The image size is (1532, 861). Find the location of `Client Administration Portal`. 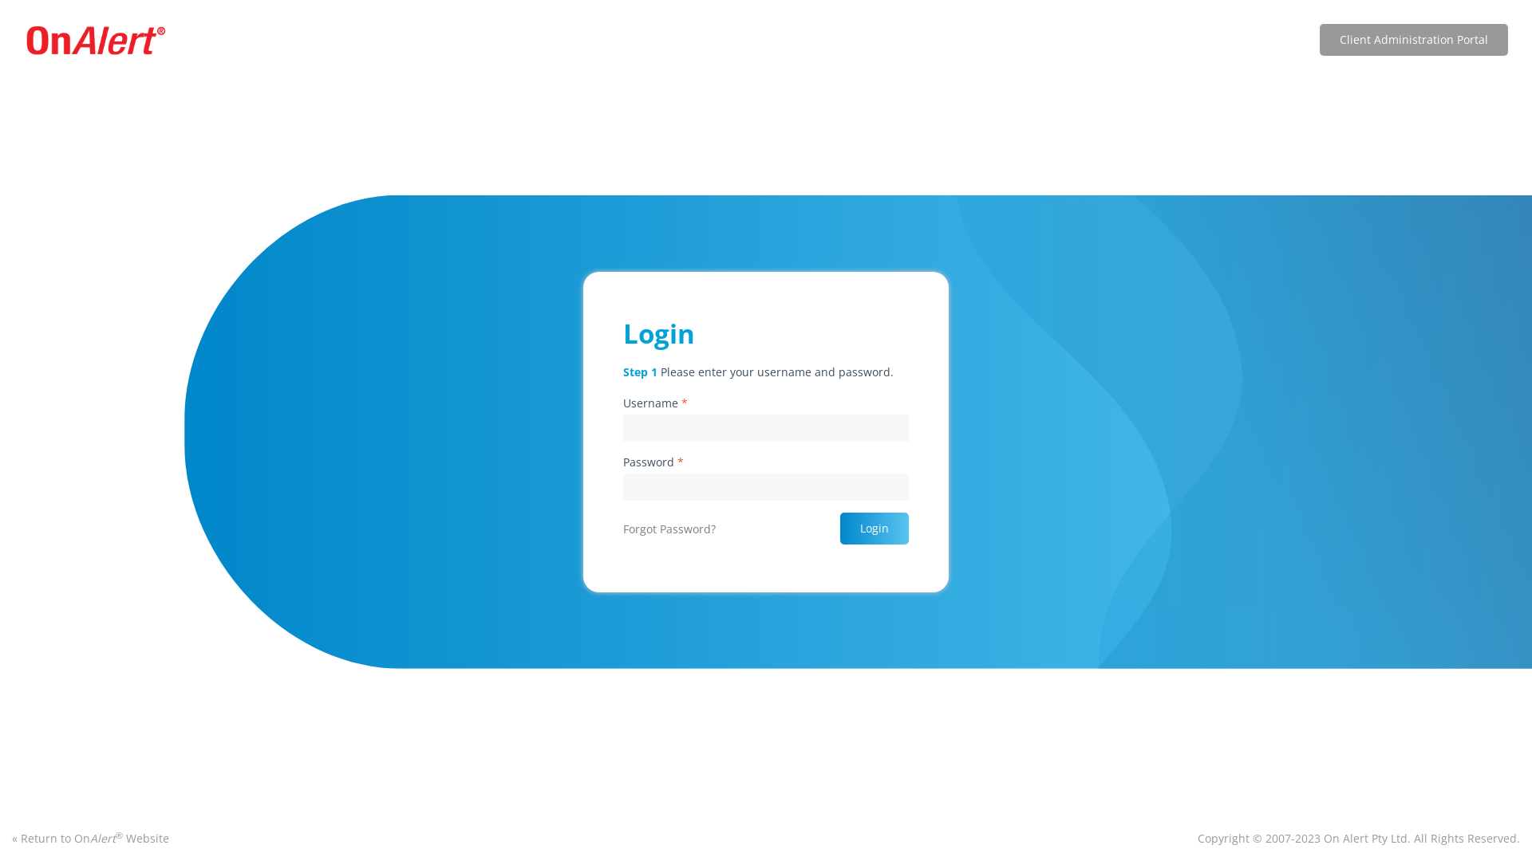

Client Administration Portal is located at coordinates (1414, 40).